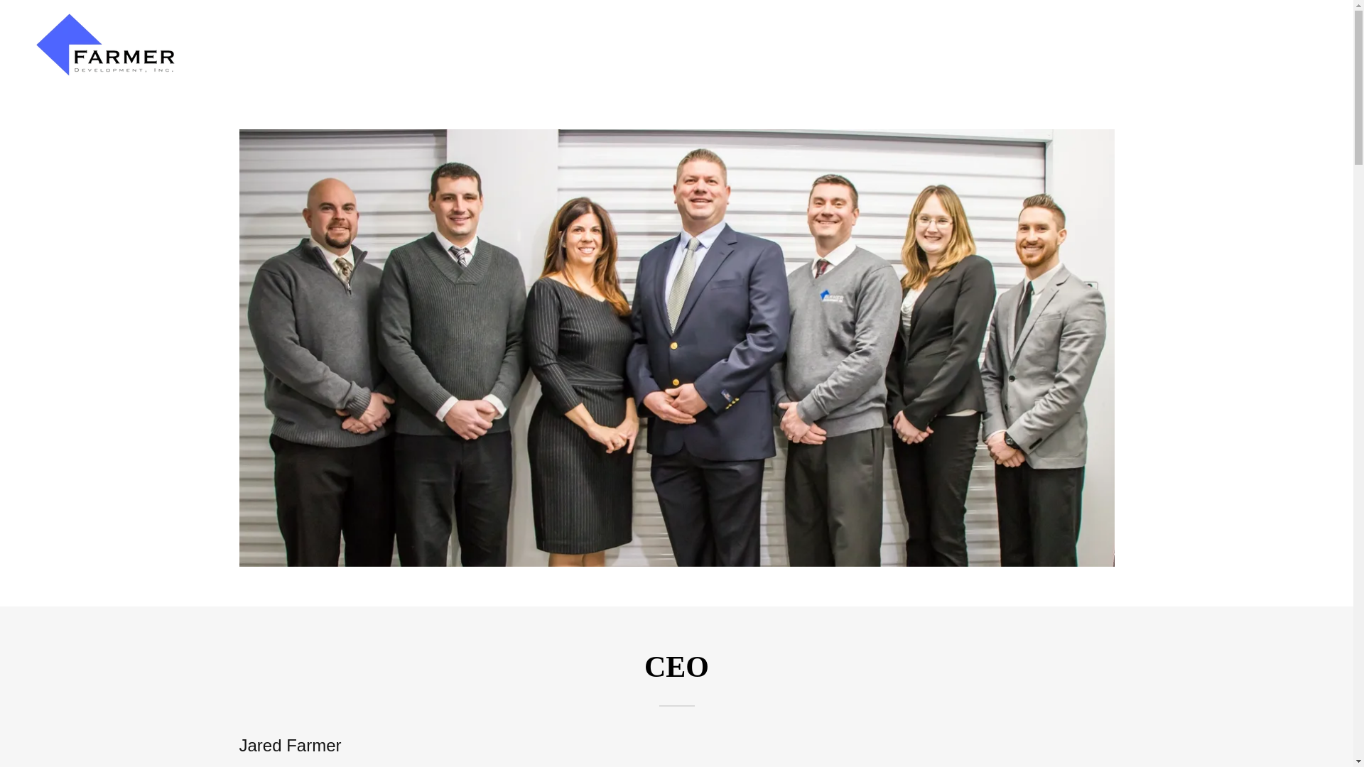 This screenshot has height=767, width=1364. What do you see at coordinates (105, 44) in the screenshot?
I see `Farmer Development Inc.` at bounding box center [105, 44].